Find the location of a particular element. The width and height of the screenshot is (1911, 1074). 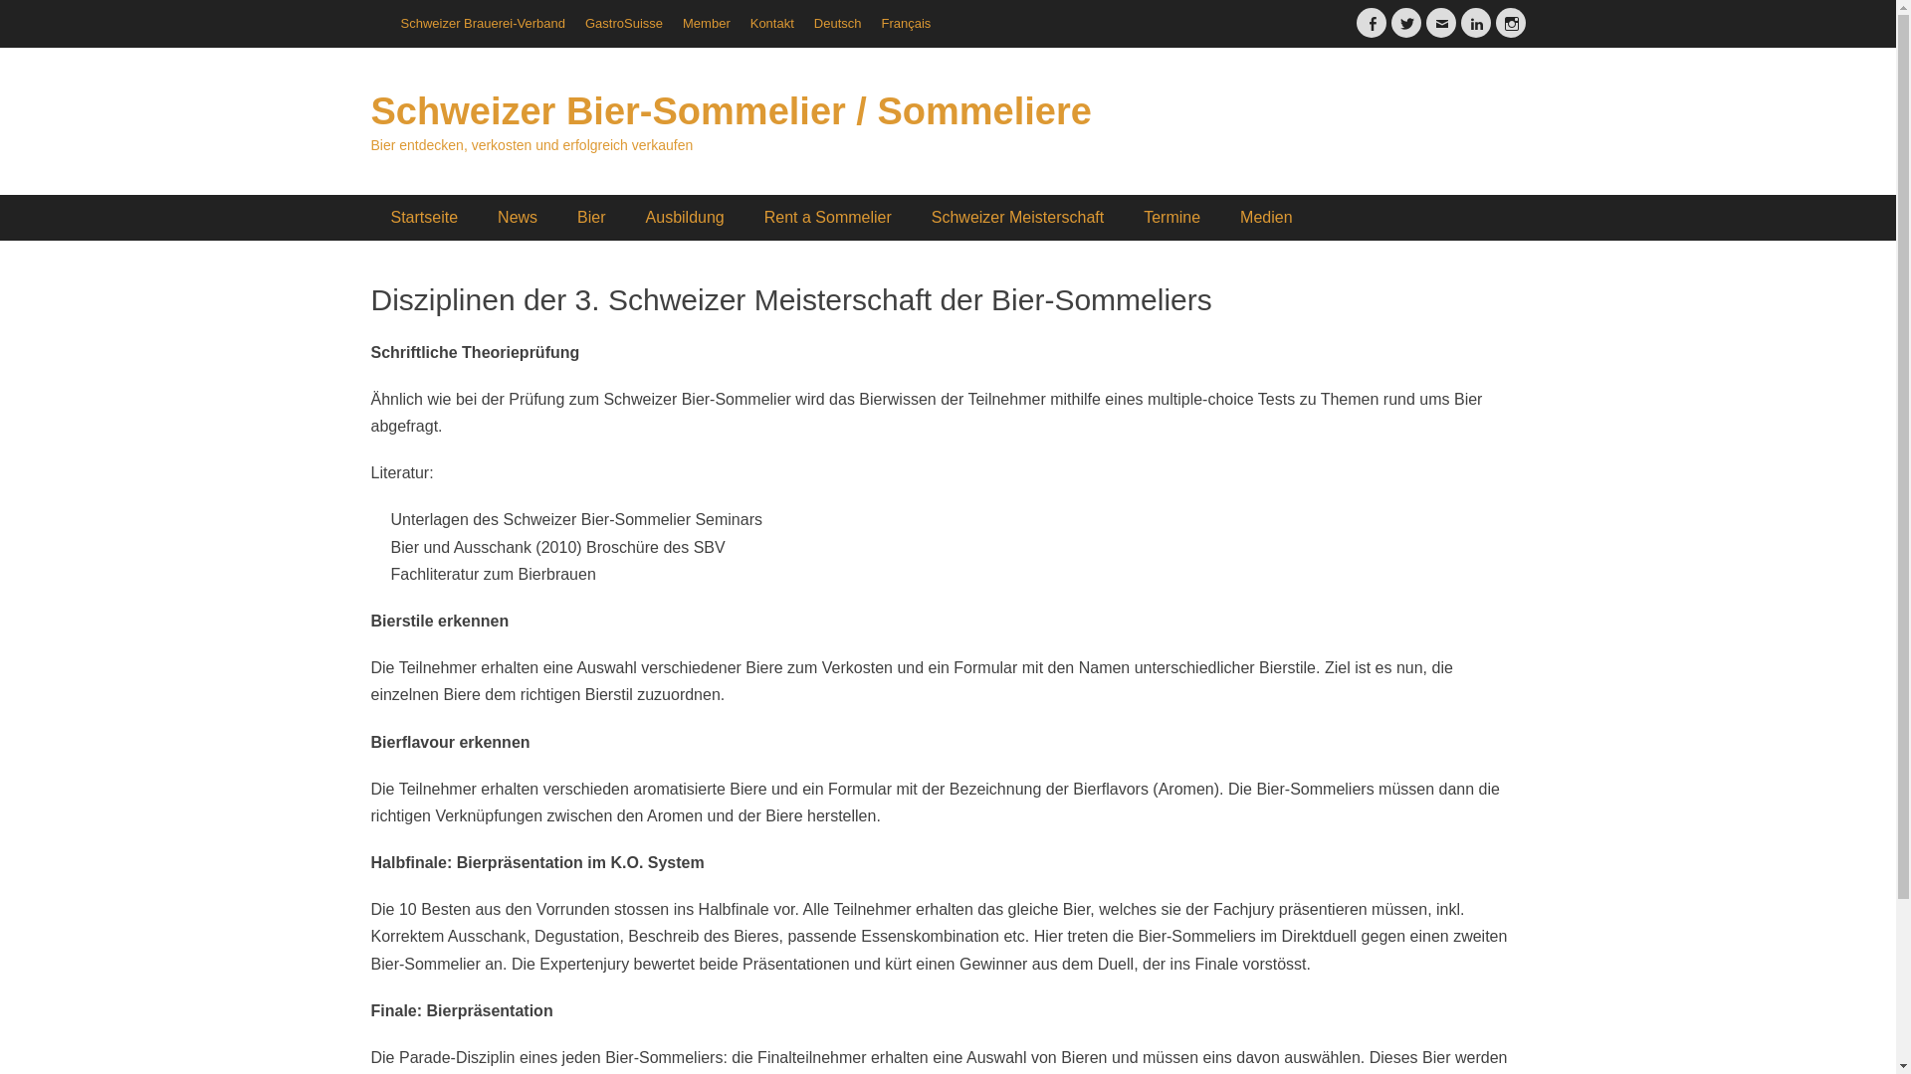

Schweizer Bier-Sommelier / Sommeliere is located at coordinates (731, 111).